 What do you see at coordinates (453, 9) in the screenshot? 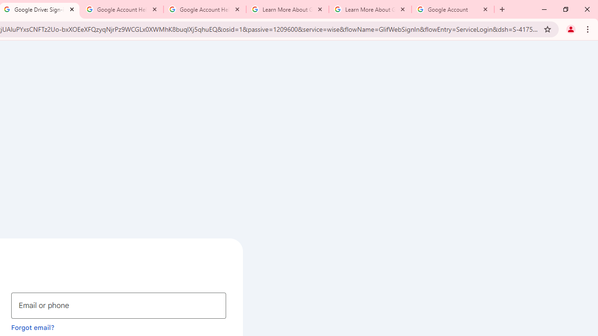
I see `Google Account` at bounding box center [453, 9].